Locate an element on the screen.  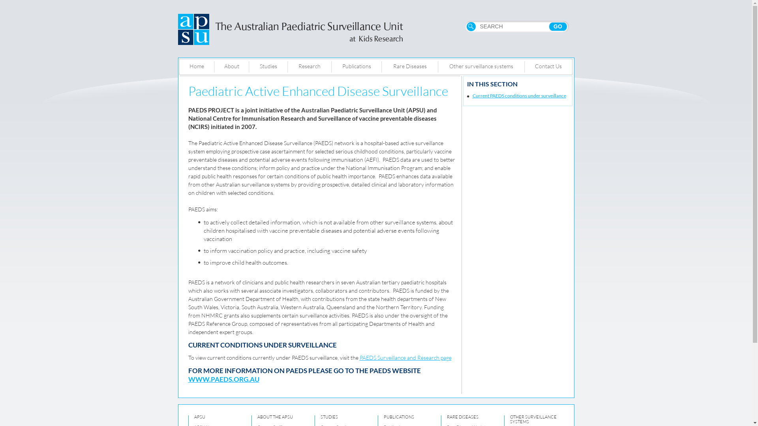
Home is located at coordinates (197, 67).